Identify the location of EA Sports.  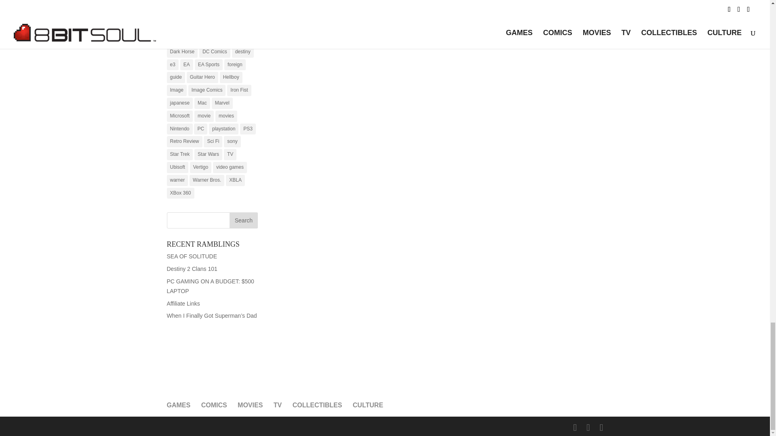
(209, 65).